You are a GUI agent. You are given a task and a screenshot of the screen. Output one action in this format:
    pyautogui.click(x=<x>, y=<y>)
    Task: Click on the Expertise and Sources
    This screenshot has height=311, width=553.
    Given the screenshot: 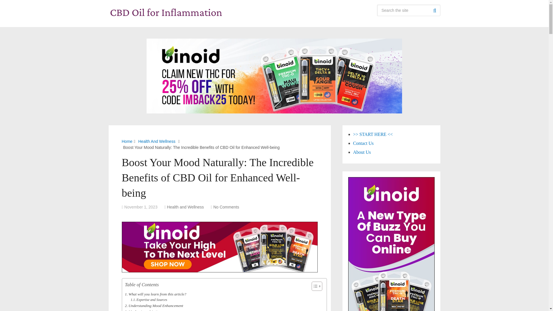 What is the action you would take?
    pyautogui.click(x=149, y=300)
    